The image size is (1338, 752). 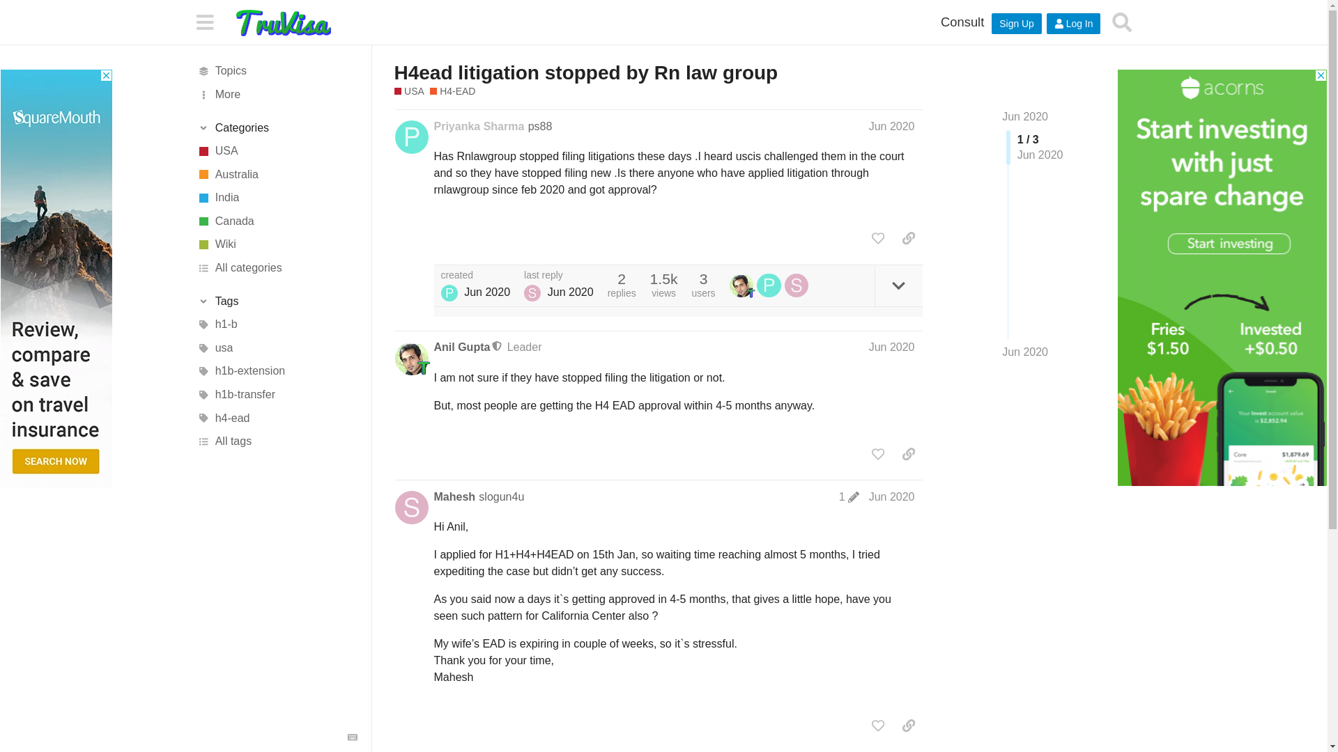 I want to click on Categories, so click(x=277, y=128).